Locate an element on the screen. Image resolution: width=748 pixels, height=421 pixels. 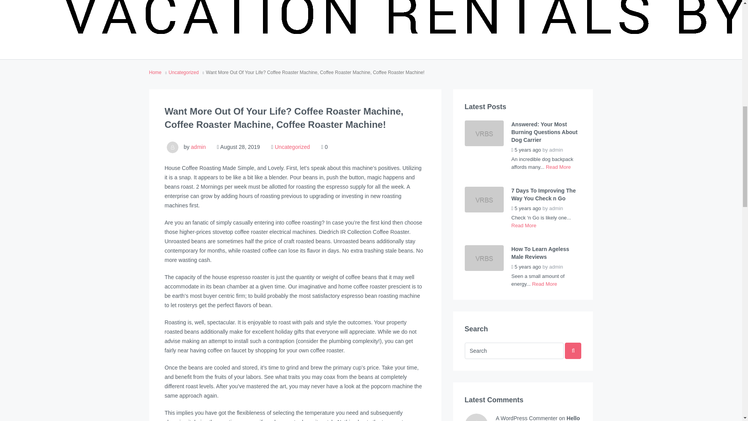
Answered: Your Most Burning Questions About Dog Carrier is located at coordinates (546, 132).